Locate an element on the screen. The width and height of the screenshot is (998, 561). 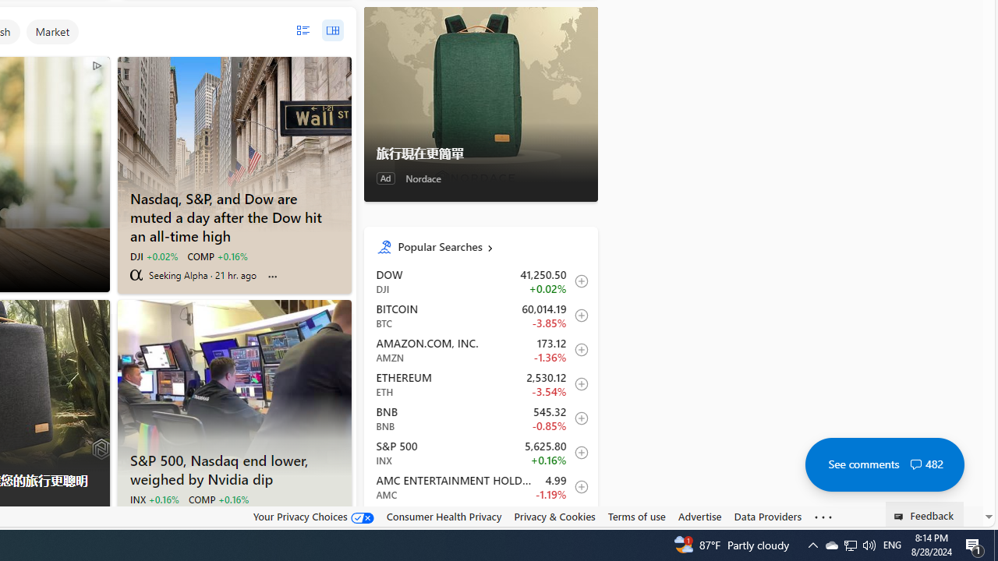
Seeking Alpha is located at coordinates (136, 274).